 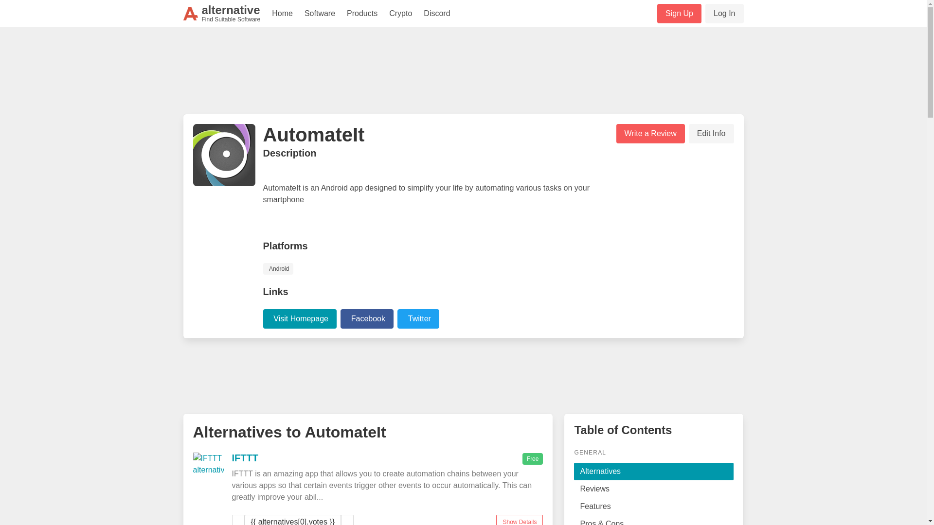 I want to click on Visit Homepage, so click(x=301, y=318).